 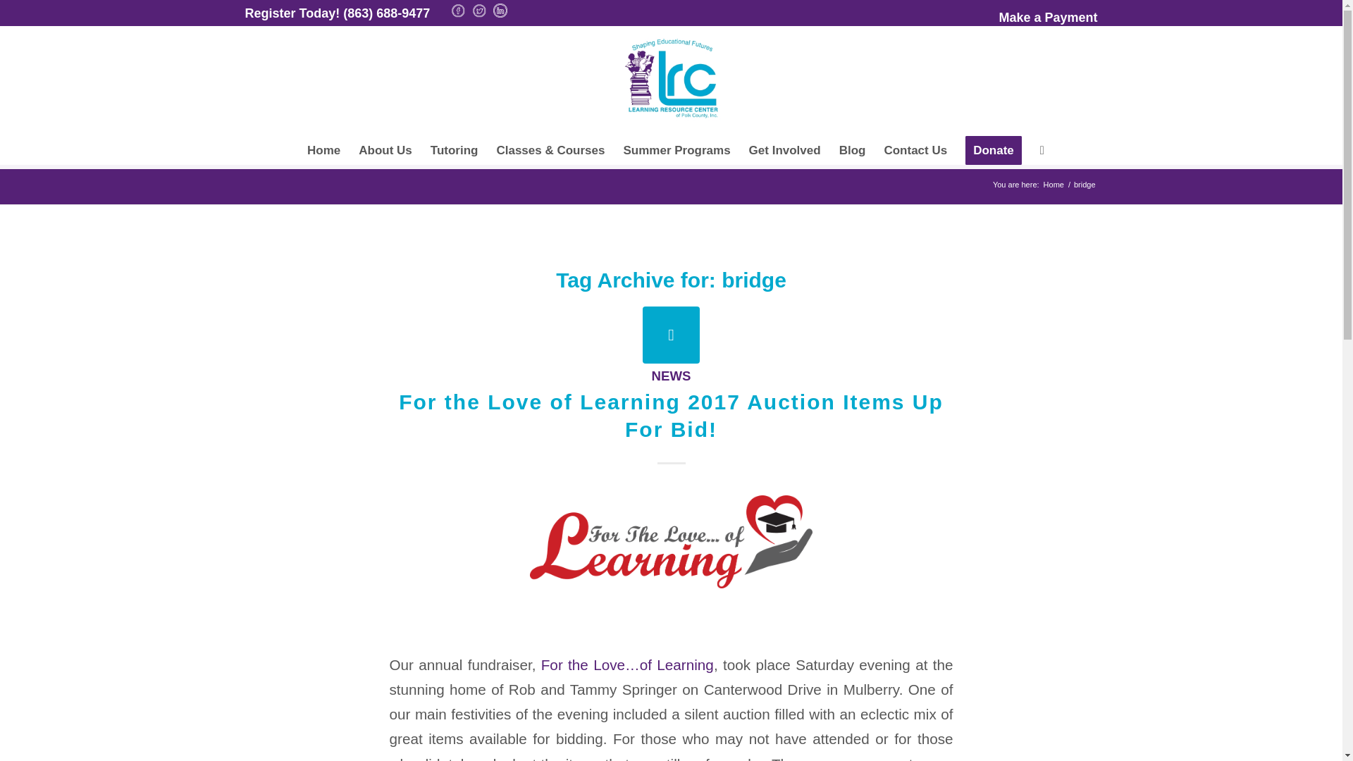 I want to click on For the Love of Learning 2017 Auction Items Up For Bid!, so click(x=671, y=335).